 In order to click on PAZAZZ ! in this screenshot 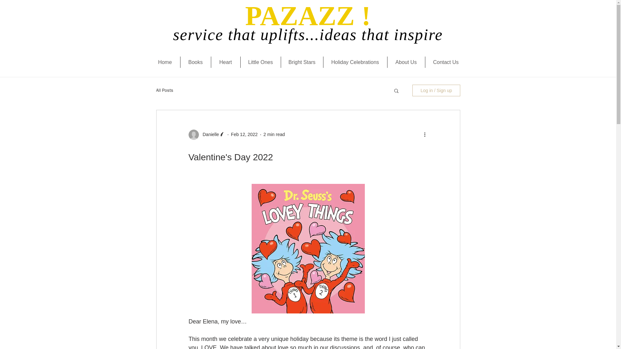, I will do `click(308, 16)`.